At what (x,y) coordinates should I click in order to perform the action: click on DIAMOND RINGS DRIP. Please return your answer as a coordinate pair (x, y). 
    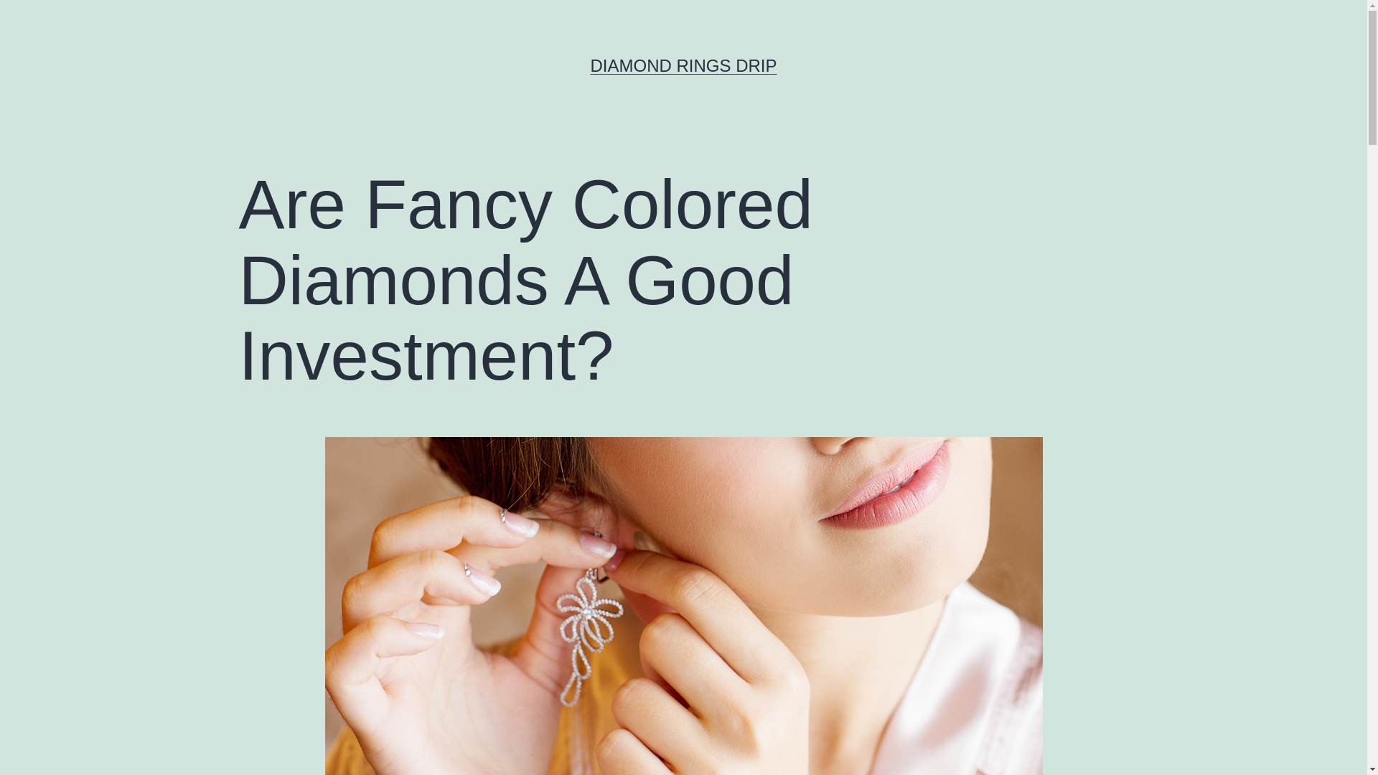
    Looking at the image, I should click on (683, 65).